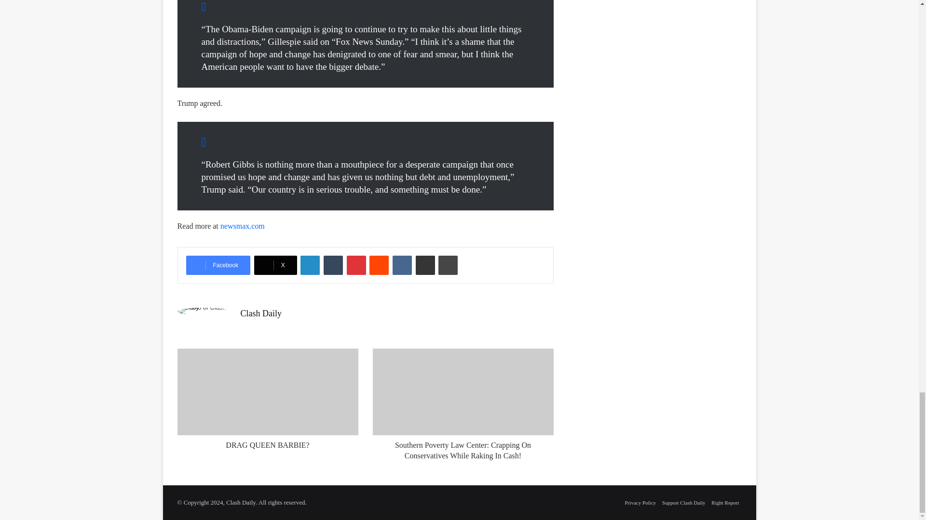  Describe the element at coordinates (275, 265) in the screenshot. I see `X` at that location.